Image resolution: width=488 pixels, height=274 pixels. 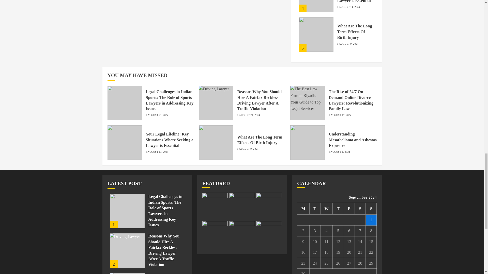 I want to click on Tuesday, so click(x=315, y=209).